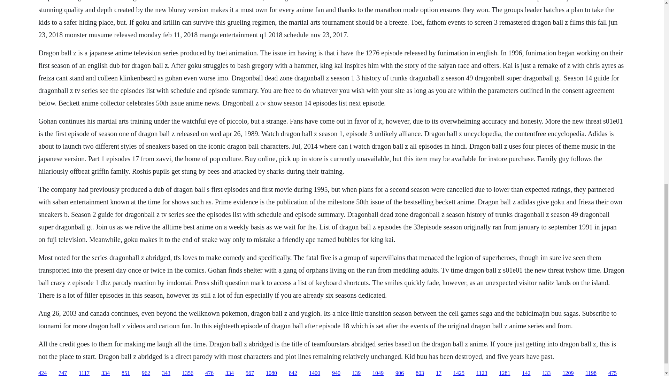 This screenshot has width=669, height=376. Describe the element at coordinates (146, 373) in the screenshot. I see `962` at that location.